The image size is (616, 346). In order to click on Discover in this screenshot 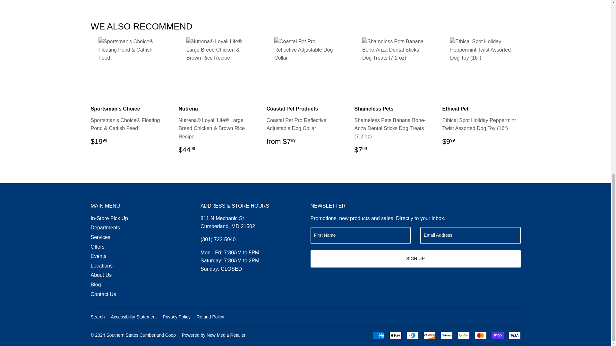, I will do `click(429, 335)`.